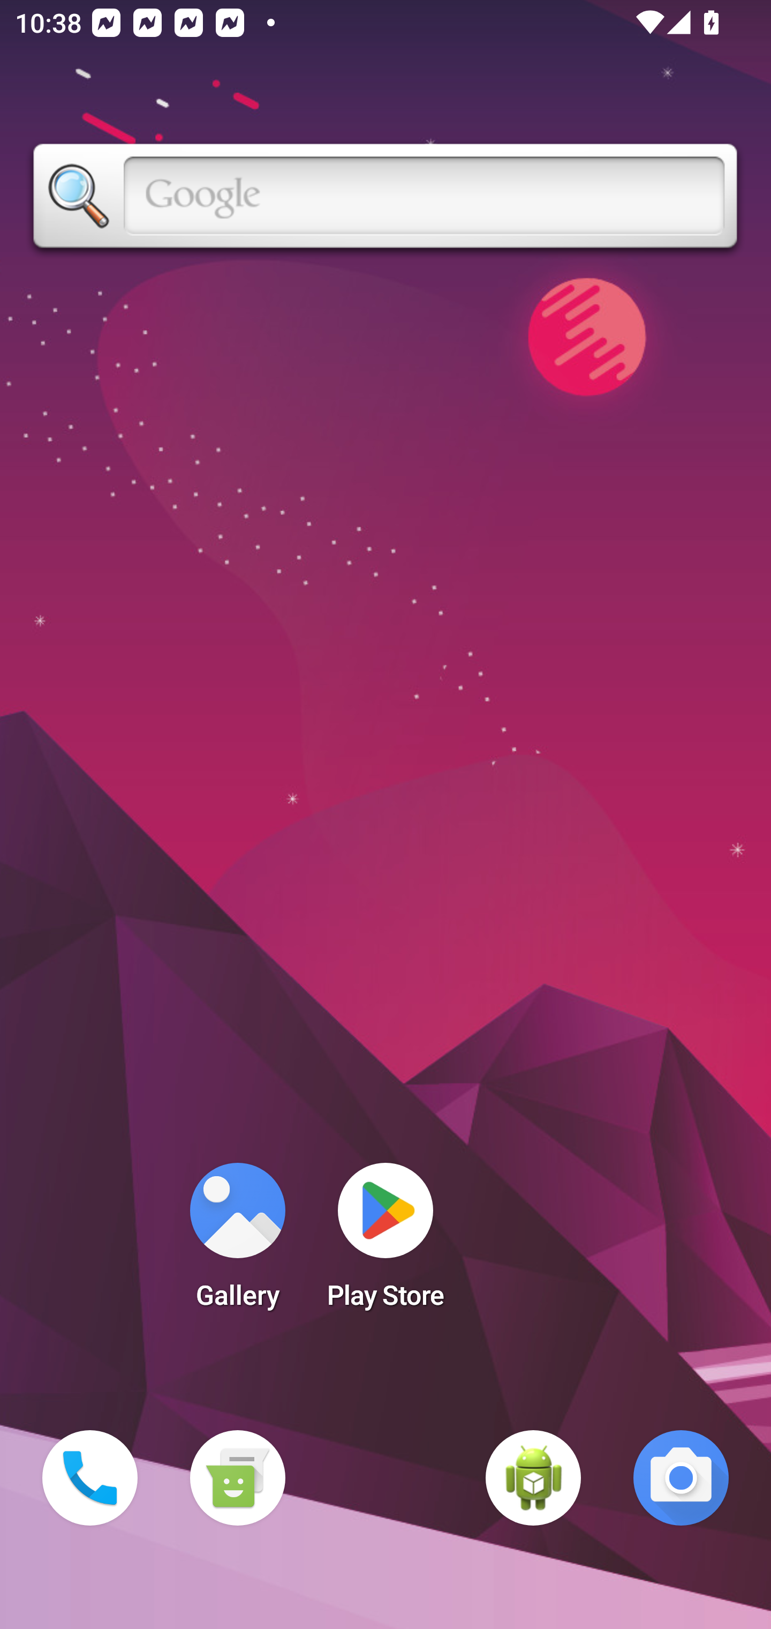 The image size is (771, 1629). What do you see at coordinates (237, 1242) in the screenshot?
I see `Gallery` at bounding box center [237, 1242].